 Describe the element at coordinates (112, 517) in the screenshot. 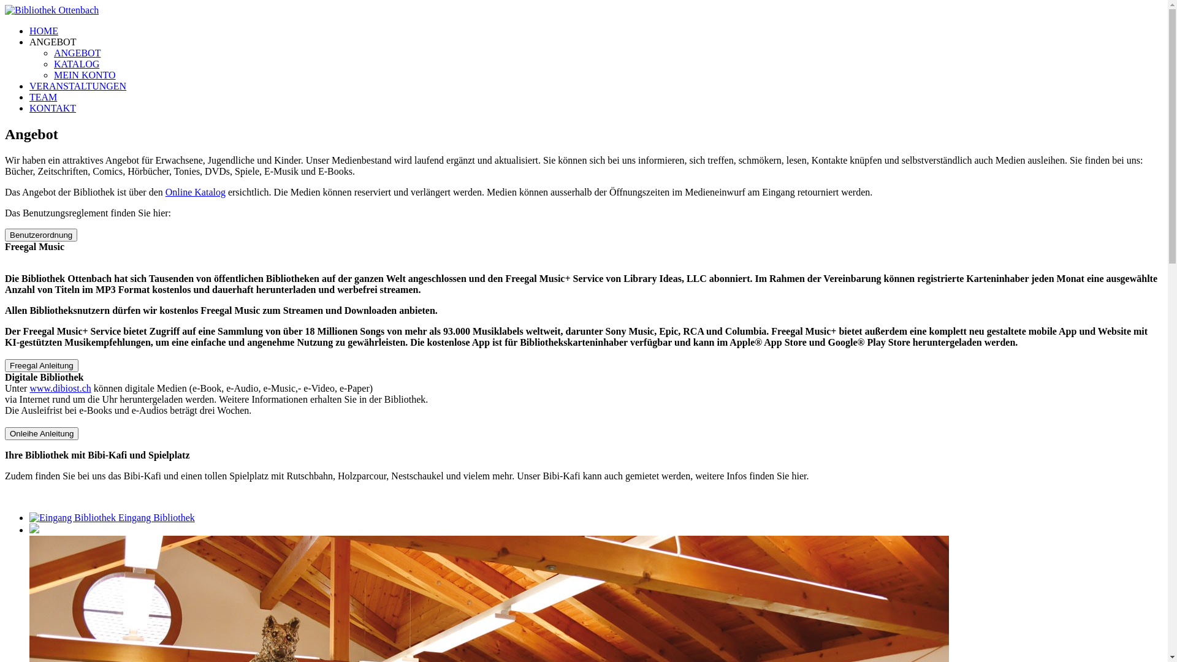

I see `Eingang Bibliothek` at that location.